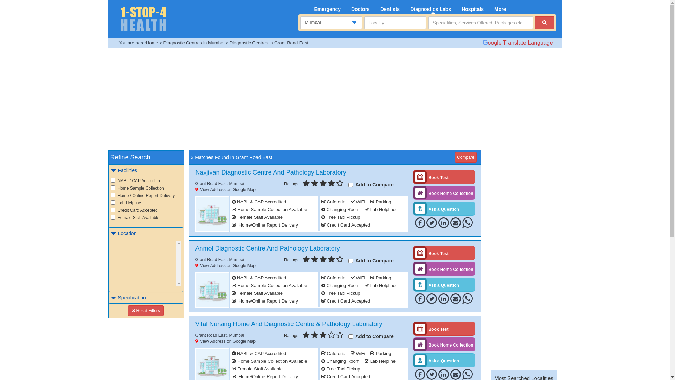 The image size is (675, 380). Describe the element at coordinates (130, 157) in the screenshot. I see `Refine Search` at that location.